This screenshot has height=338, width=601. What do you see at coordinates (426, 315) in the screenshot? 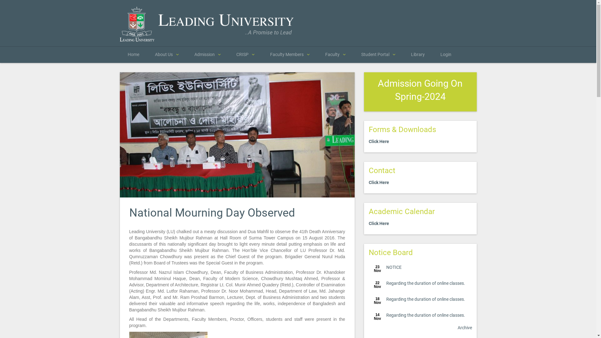
I see `Regarding the duration of online classes.` at bounding box center [426, 315].